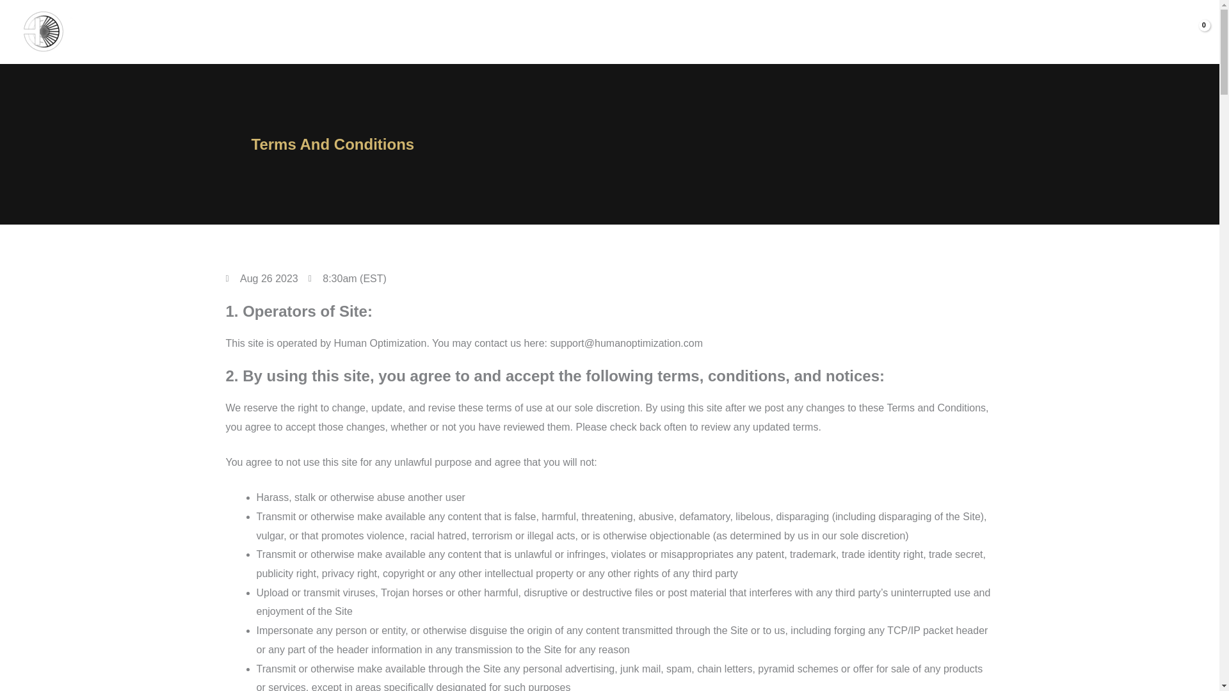 The image size is (1229, 691). What do you see at coordinates (1029, 33) in the screenshot?
I see `COURSES` at bounding box center [1029, 33].